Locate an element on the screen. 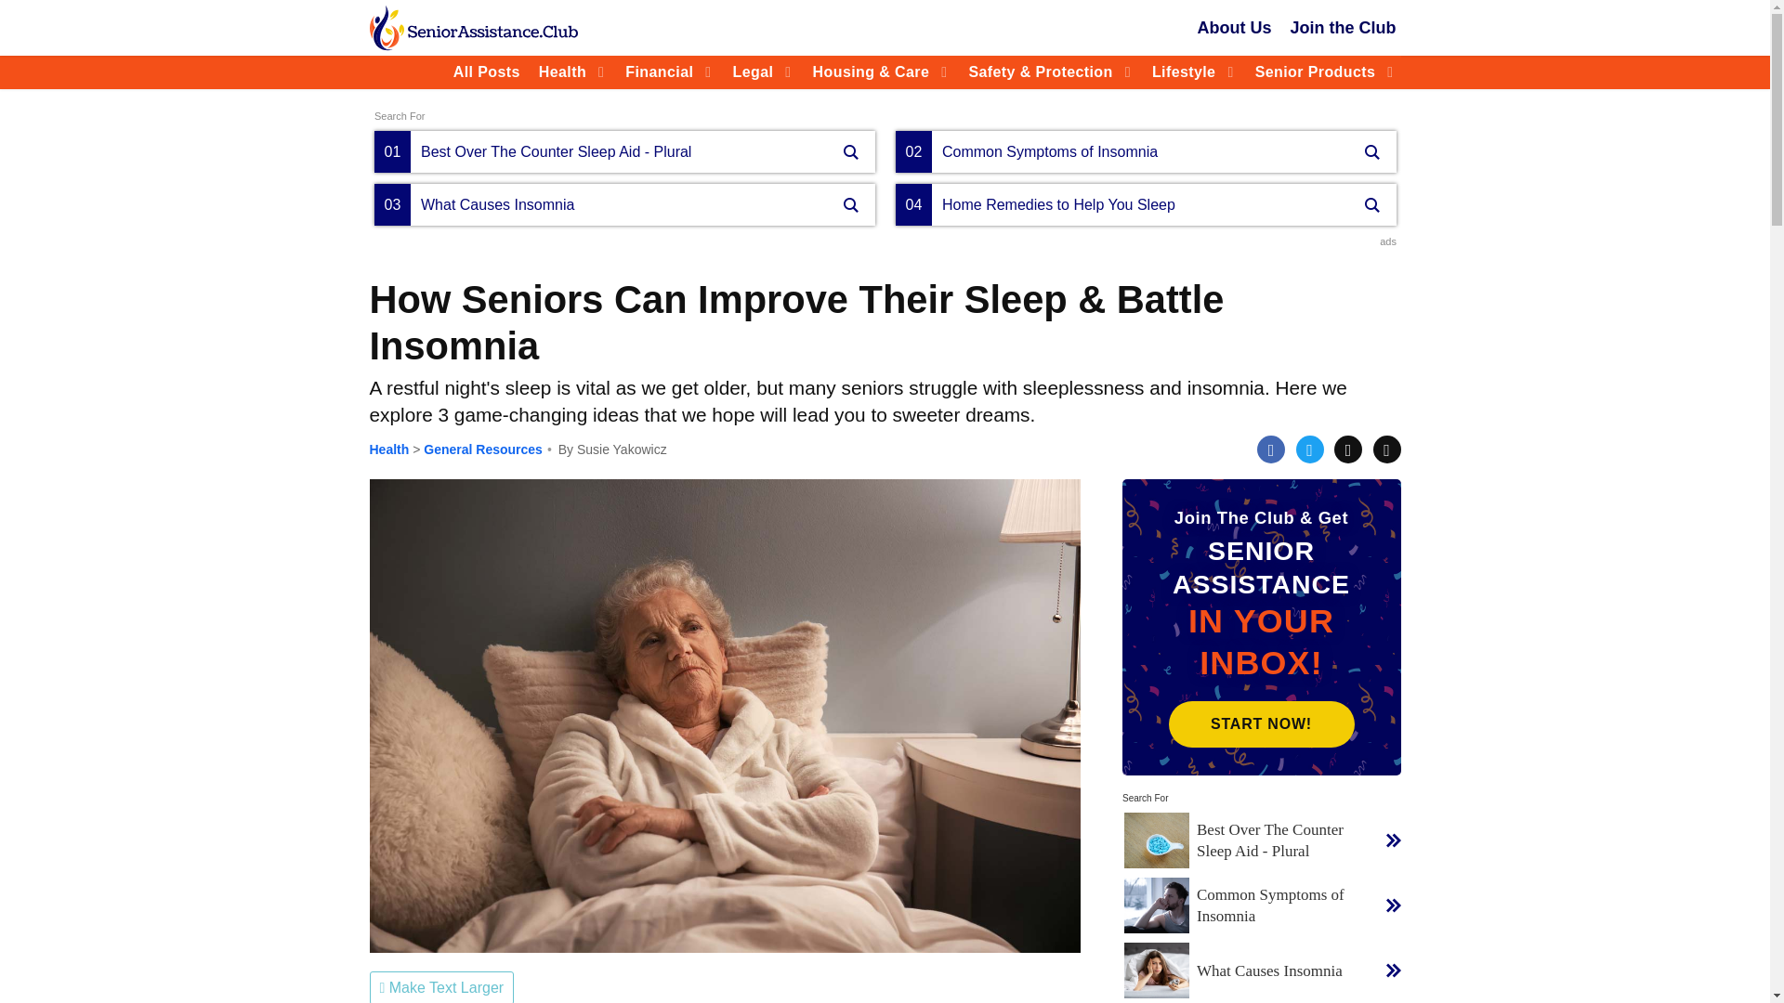 The width and height of the screenshot is (1784, 1003). All Posts is located at coordinates (487, 72).